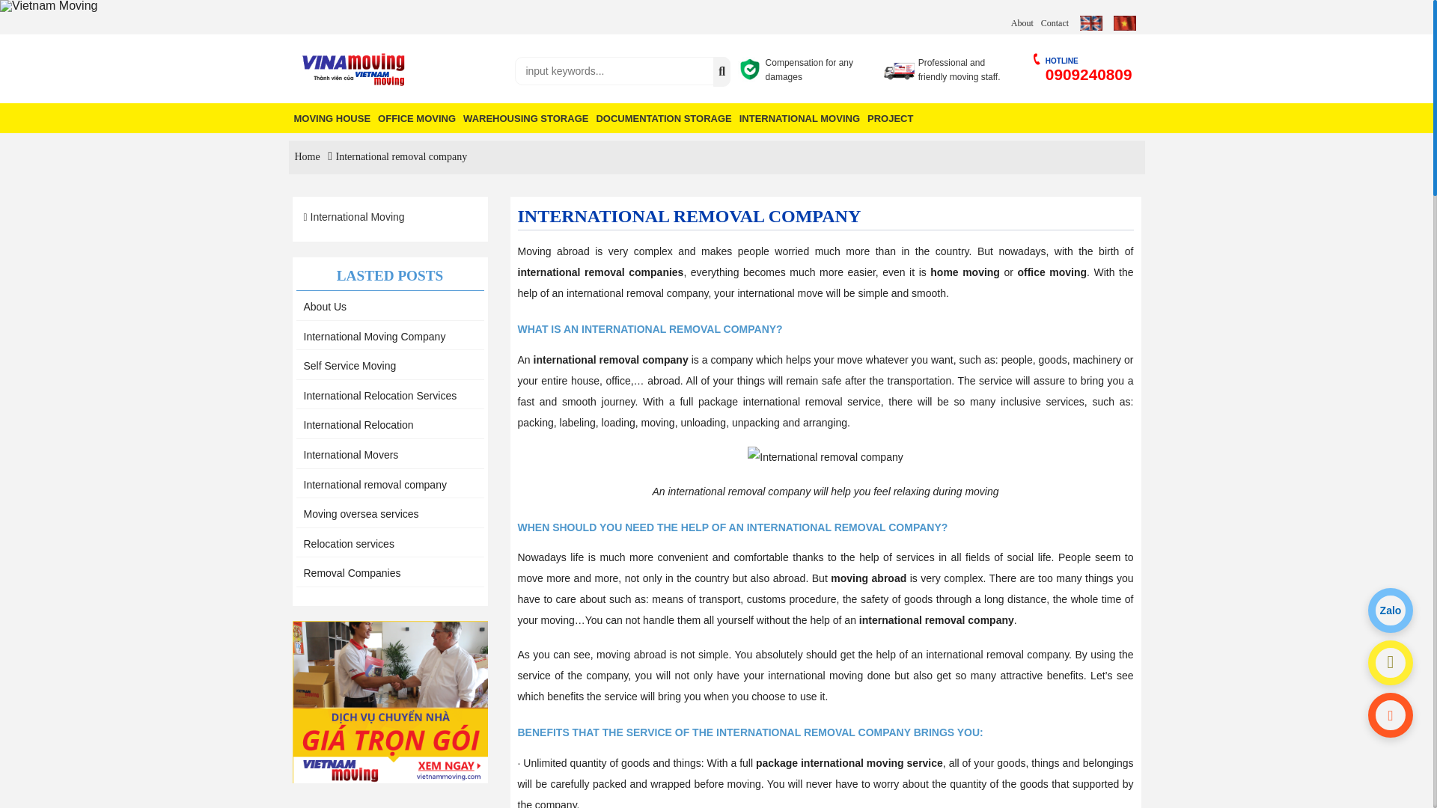  I want to click on Moving House, so click(332, 117).